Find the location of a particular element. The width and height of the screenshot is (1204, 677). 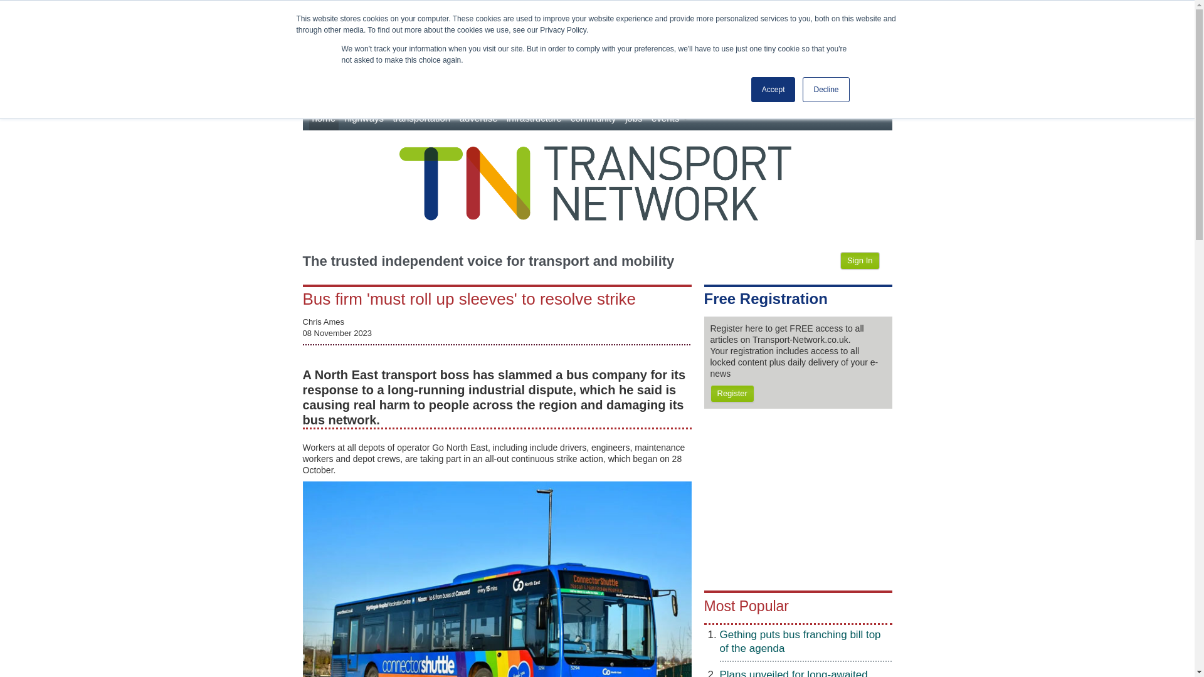

Sign In is located at coordinates (859, 261).